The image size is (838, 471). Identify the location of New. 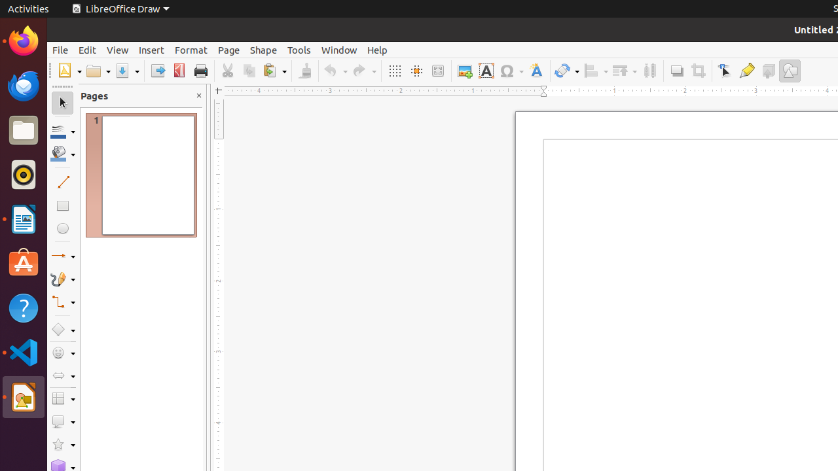
(69, 71).